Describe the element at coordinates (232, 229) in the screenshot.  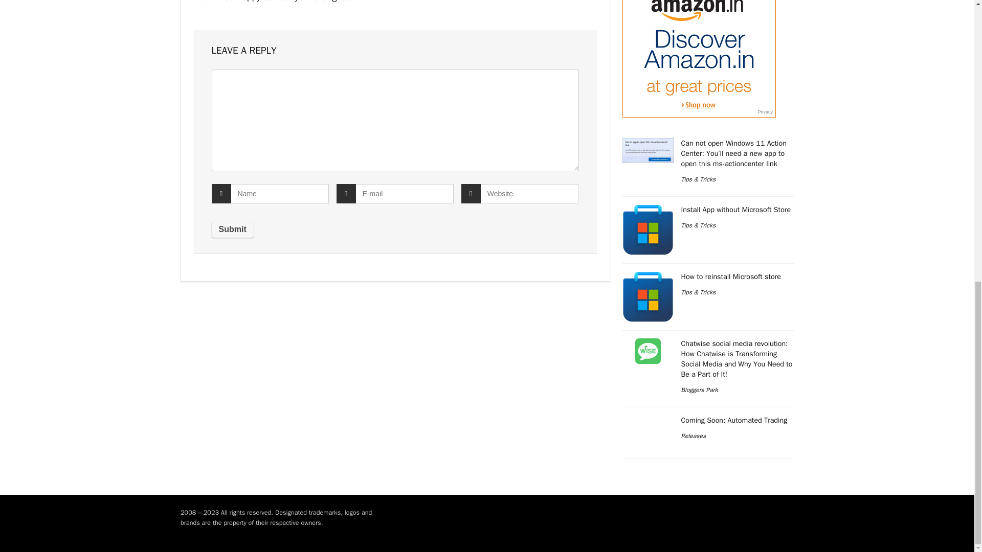
I see `Submit` at that location.